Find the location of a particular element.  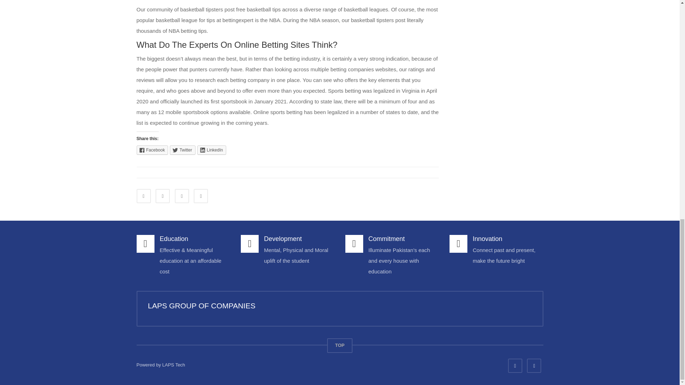

Share on Google Plus is located at coordinates (201, 196).